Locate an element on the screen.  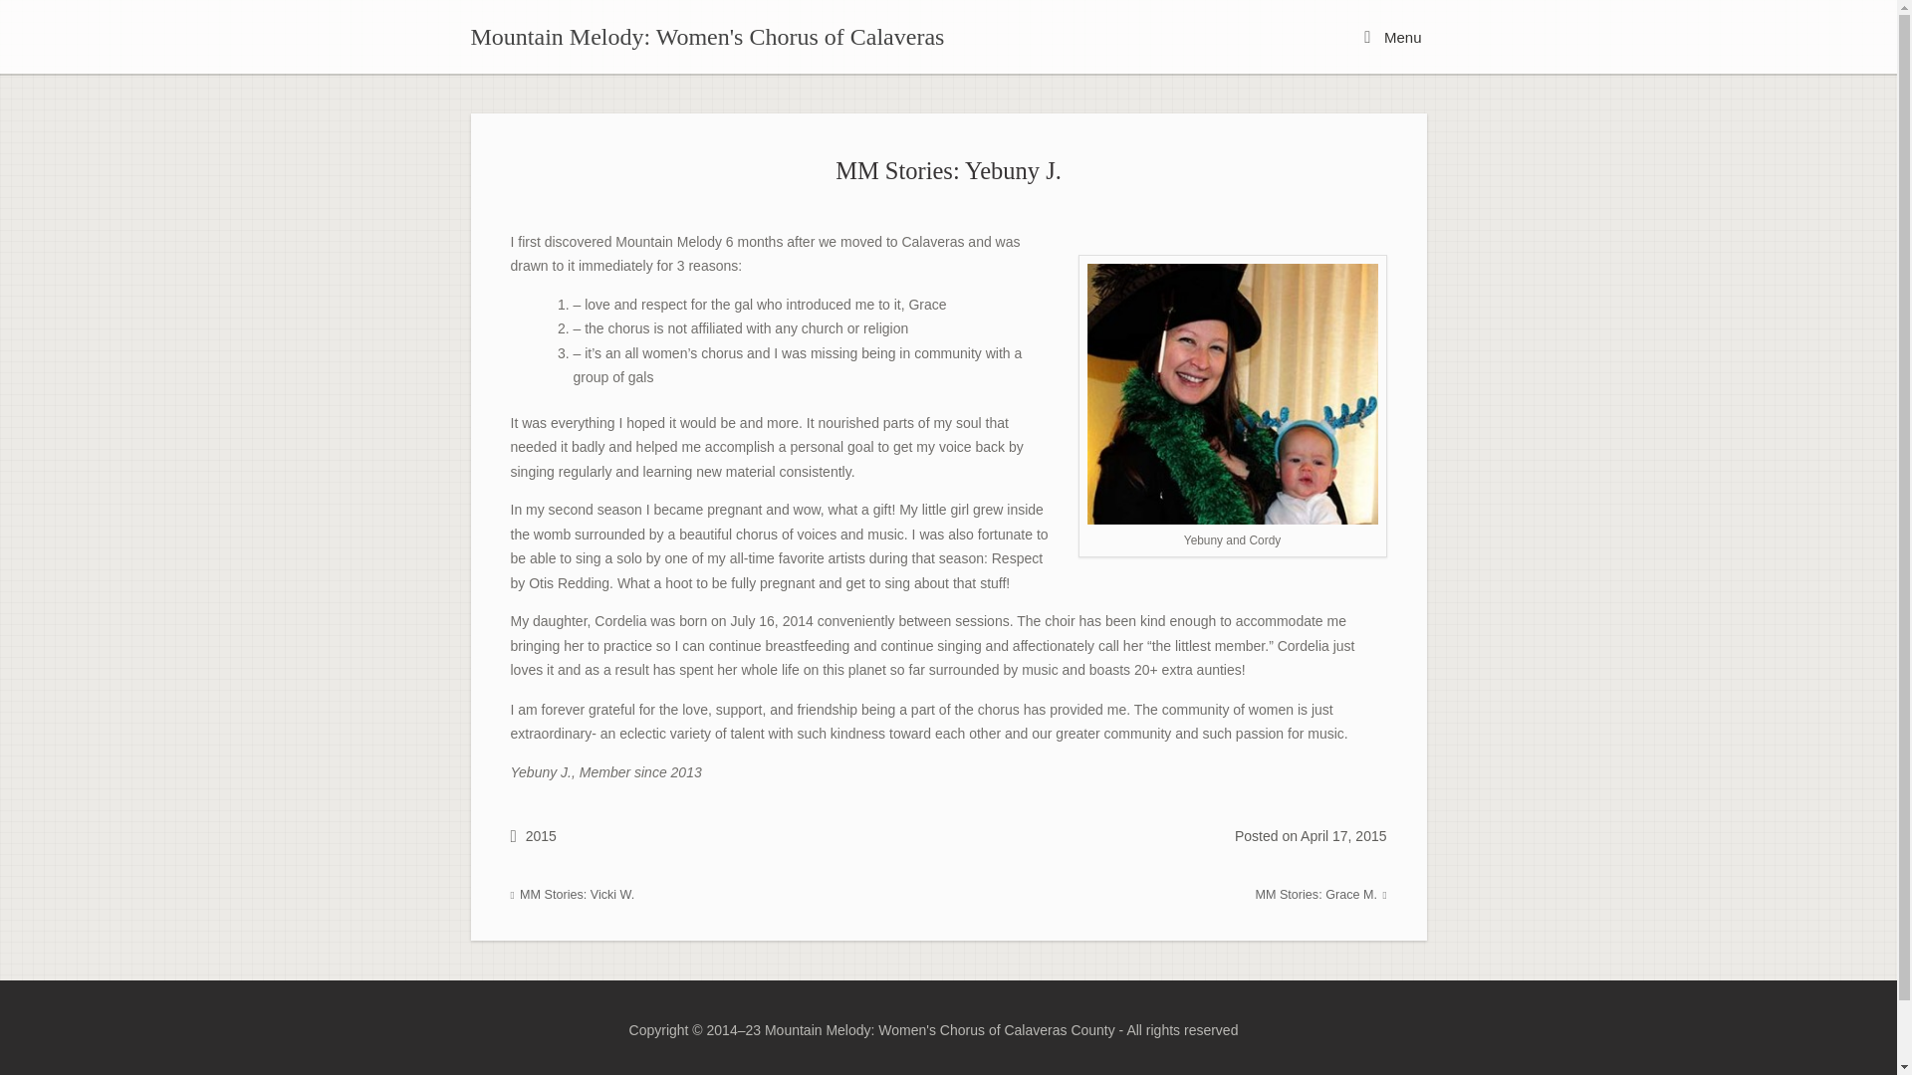
8:12 pm is located at coordinates (1342, 835).